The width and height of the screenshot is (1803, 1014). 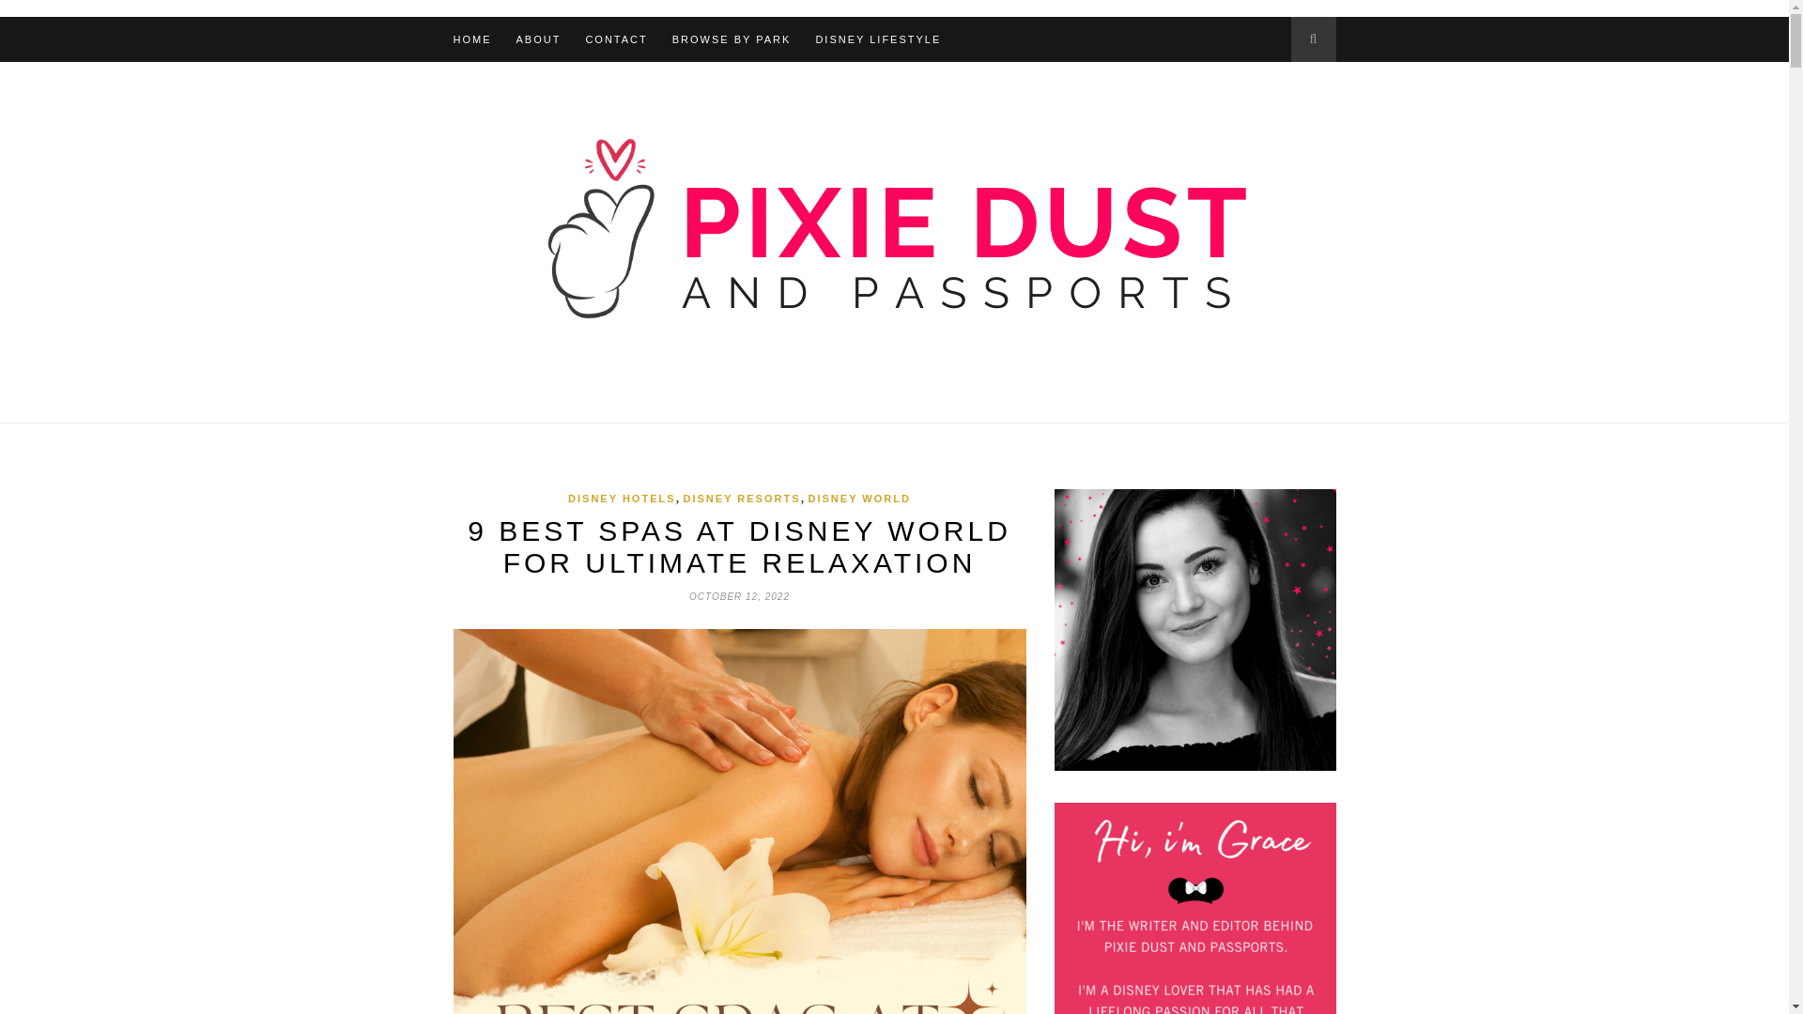 What do you see at coordinates (877, 39) in the screenshot?
I see `DISNEY LIFESTYLE` at bounding box center [877, 39].